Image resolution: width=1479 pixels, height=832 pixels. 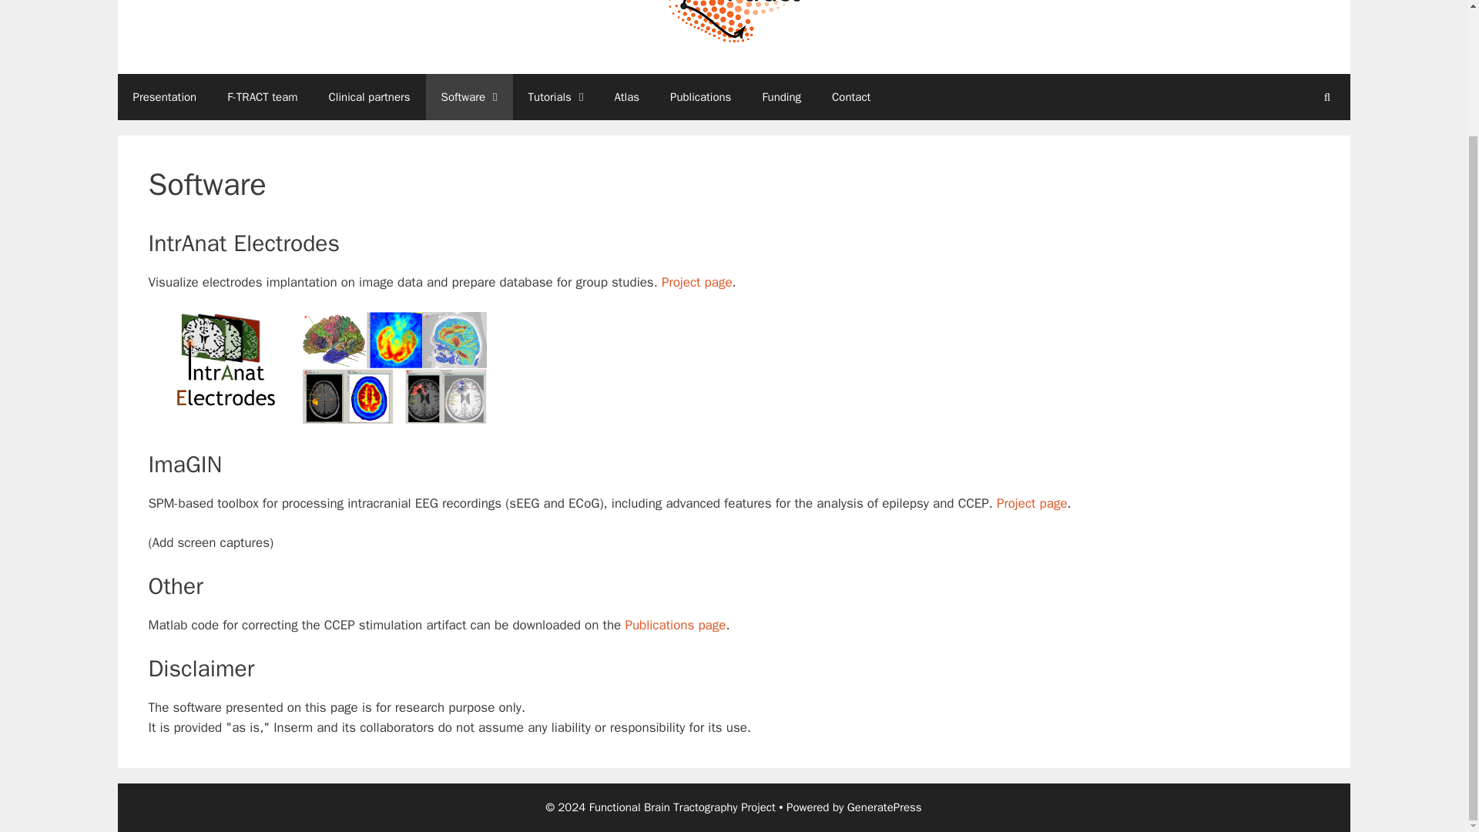 I want to click on Funding, so click(x=781, y=96).